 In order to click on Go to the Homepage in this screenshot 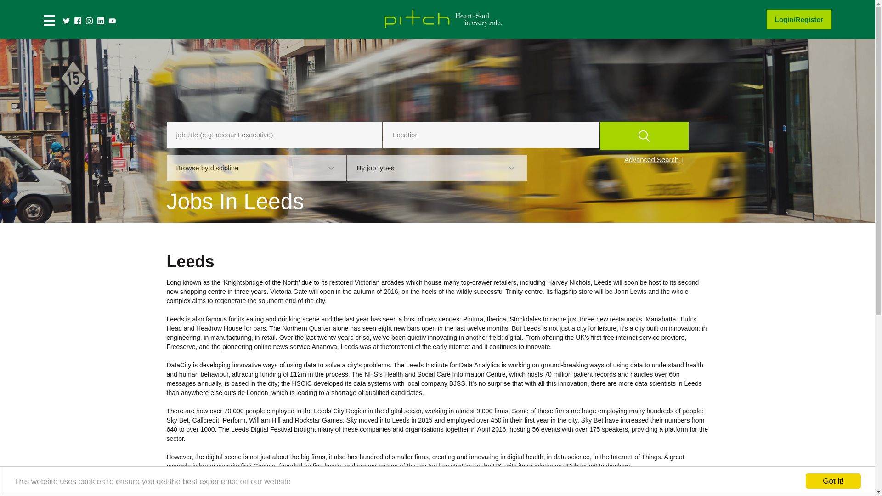, I will do `click(442, 29)`.